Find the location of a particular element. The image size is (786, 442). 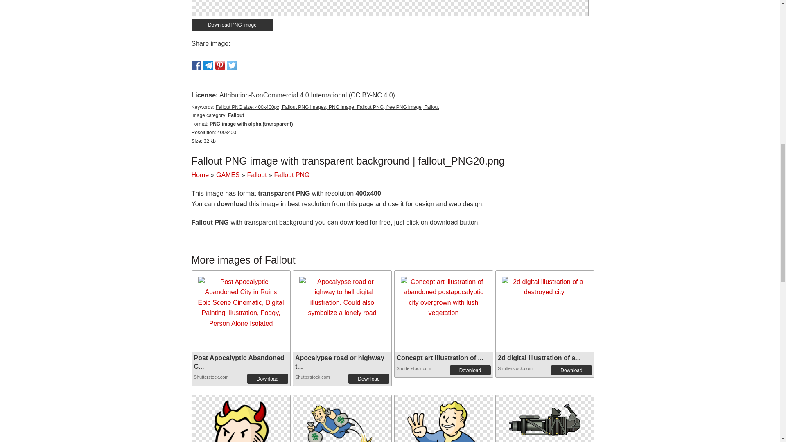

Download is located at coordinates (368, 379).